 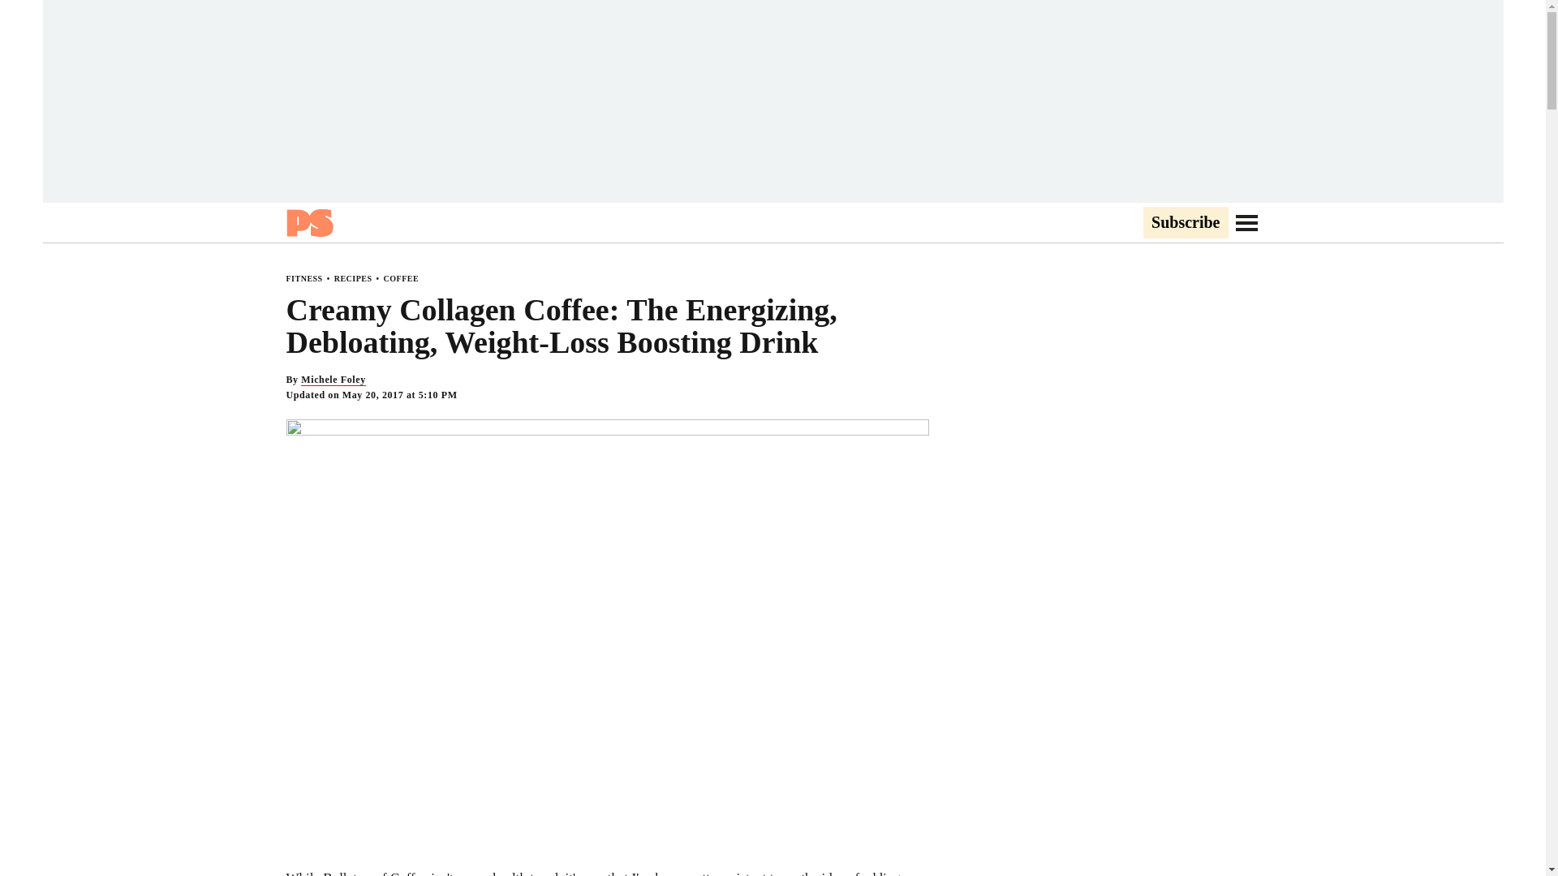 I want to click on Bulletproof Coffee, so click(x=375, y=873).